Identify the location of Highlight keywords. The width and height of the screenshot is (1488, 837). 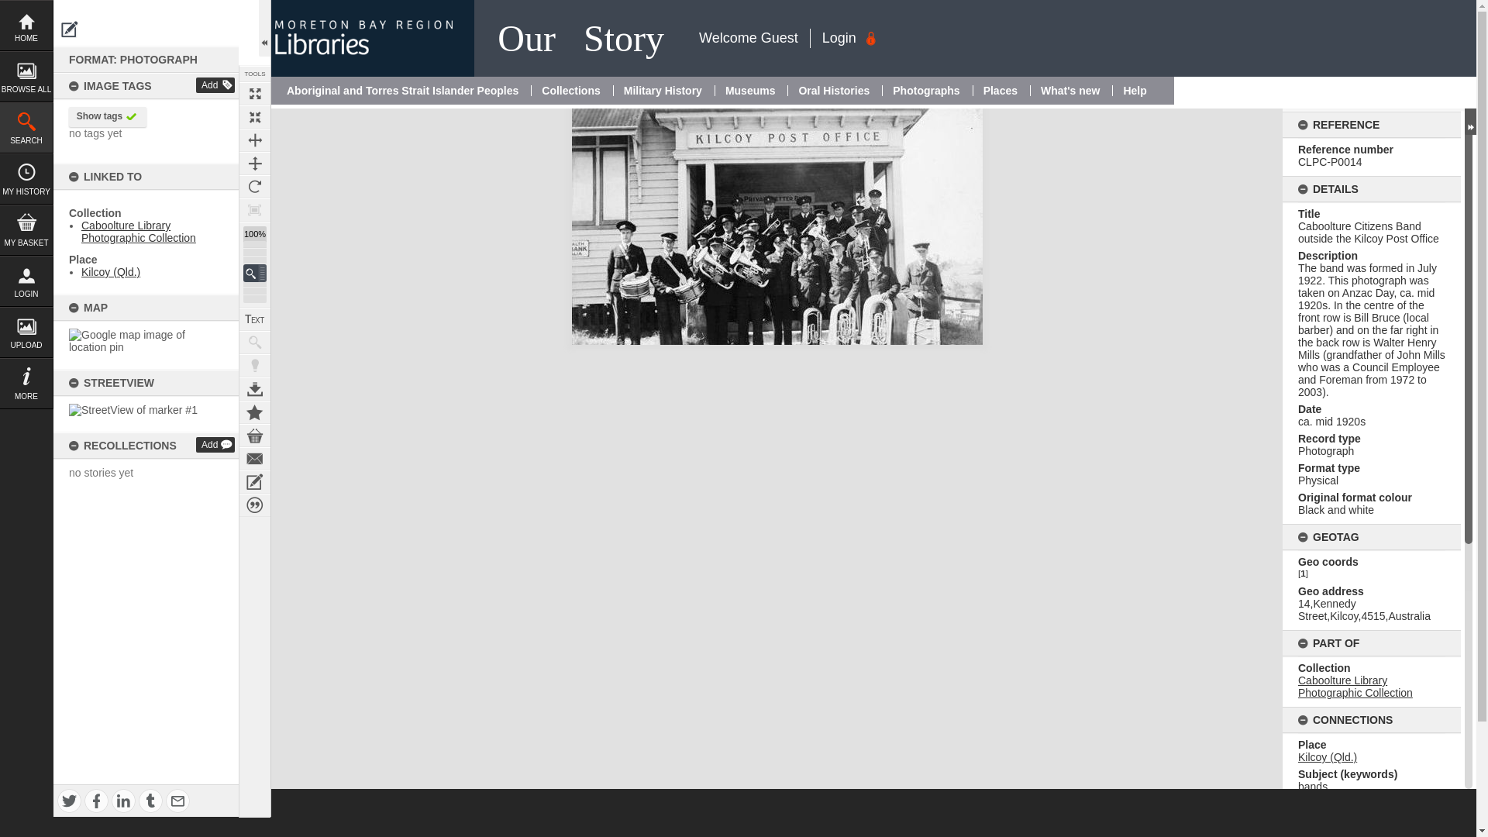
(255, 366).